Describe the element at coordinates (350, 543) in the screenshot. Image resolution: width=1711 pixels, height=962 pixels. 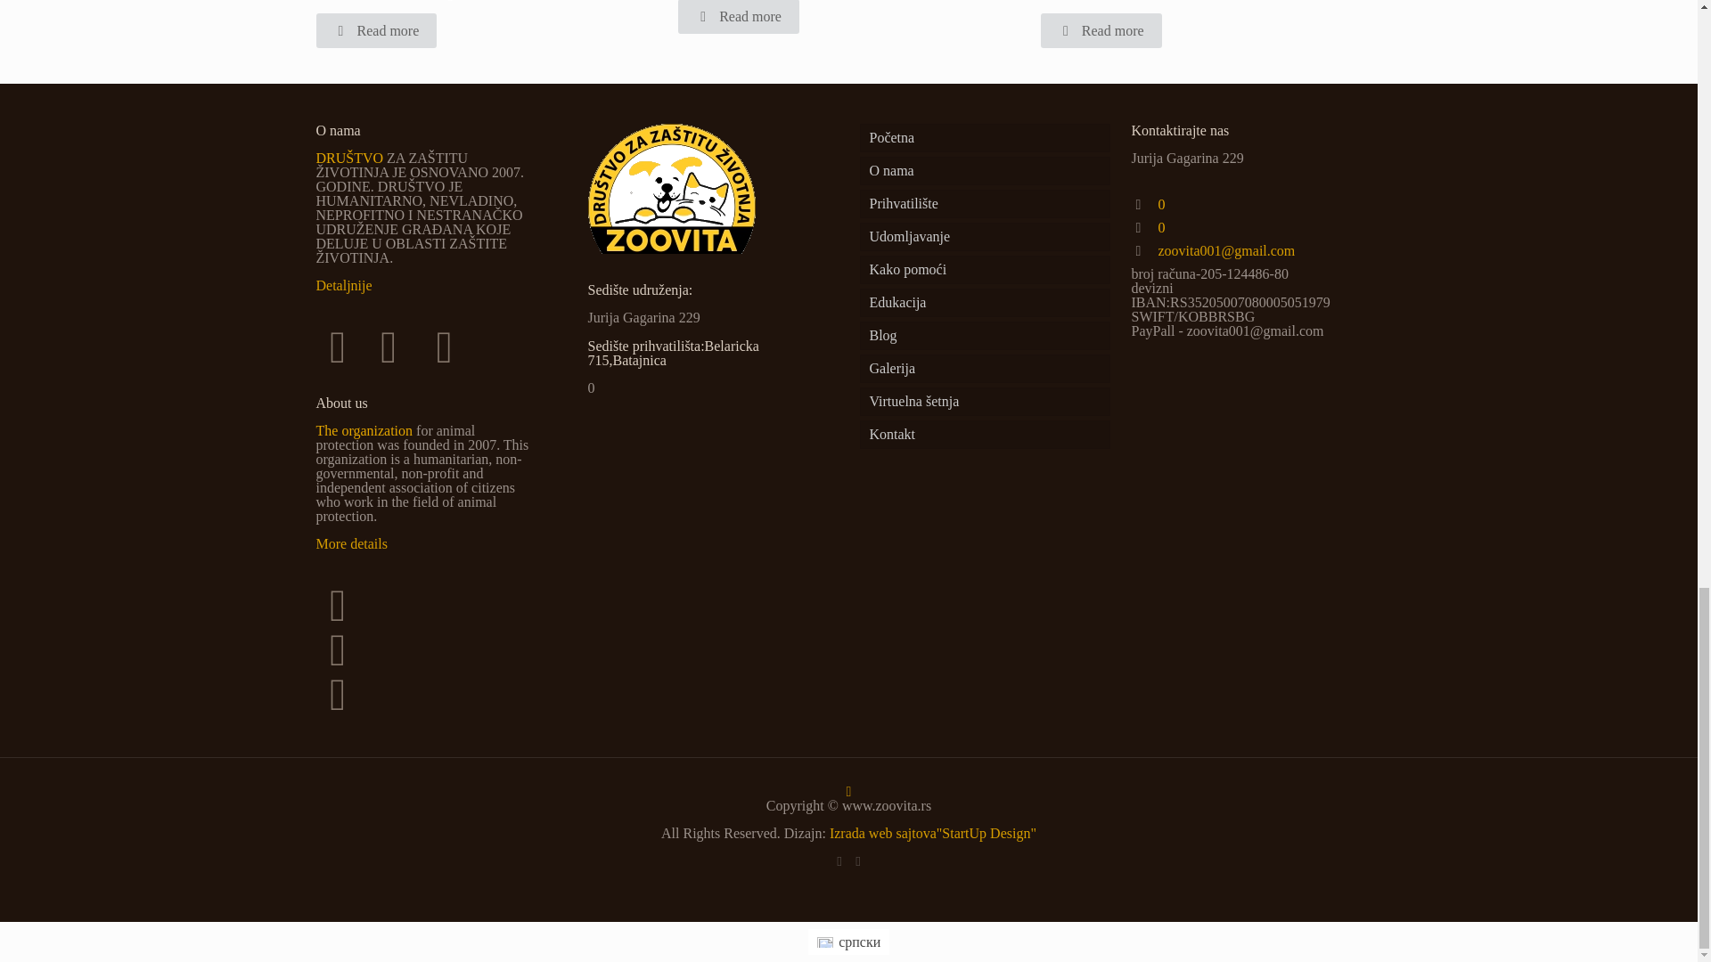
I see `More details` at that location.